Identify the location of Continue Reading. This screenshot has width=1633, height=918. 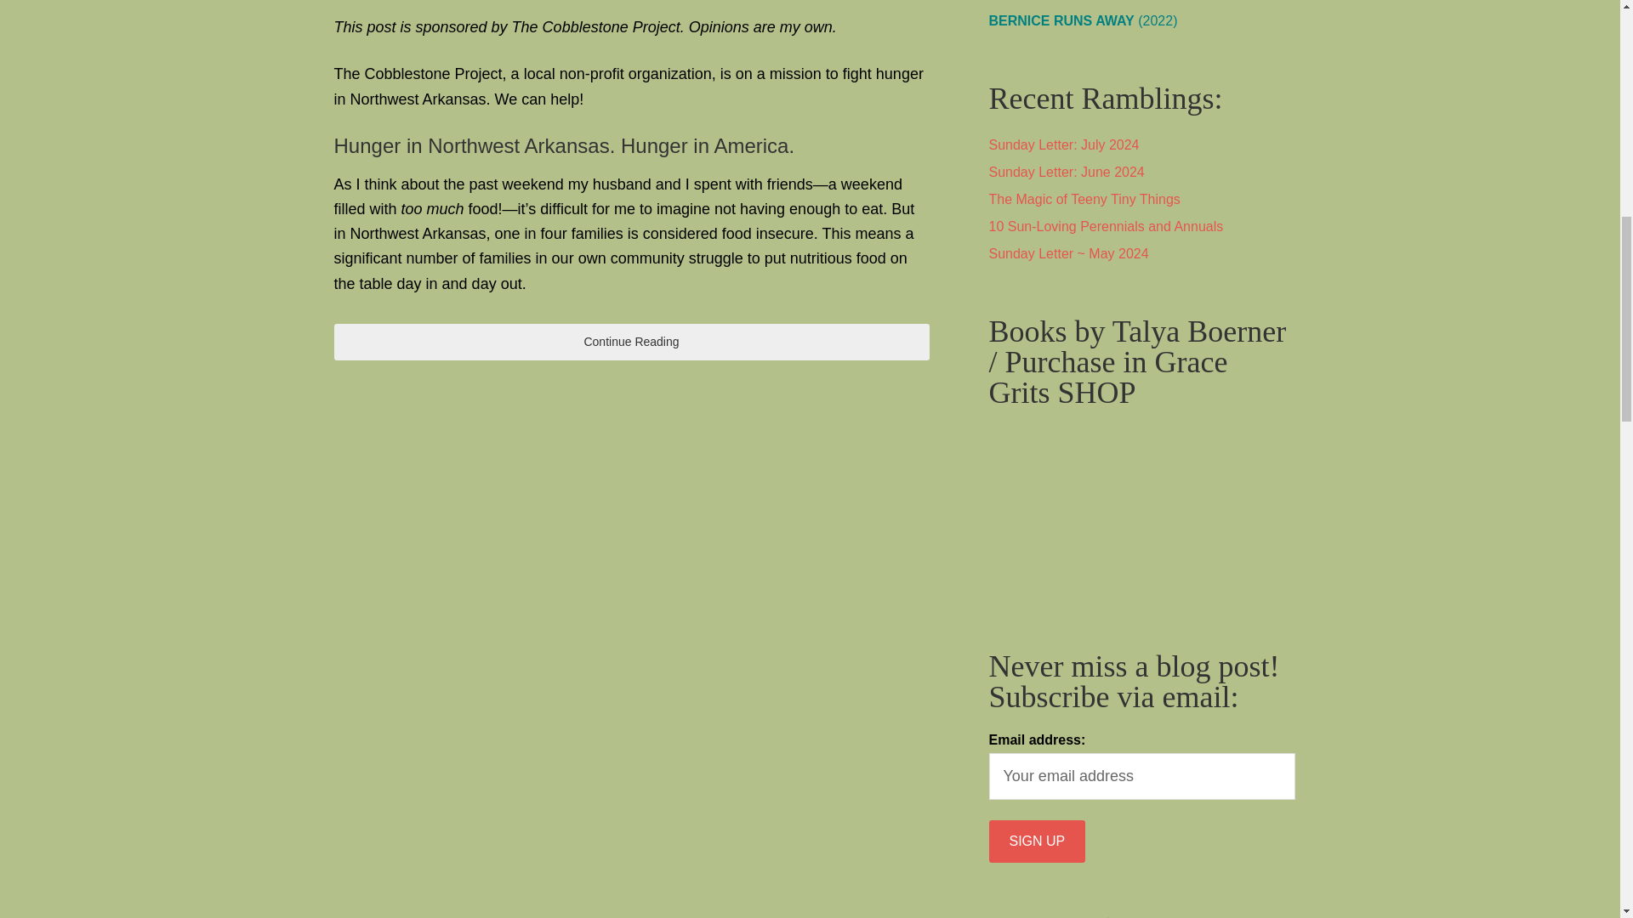
(631, 342).